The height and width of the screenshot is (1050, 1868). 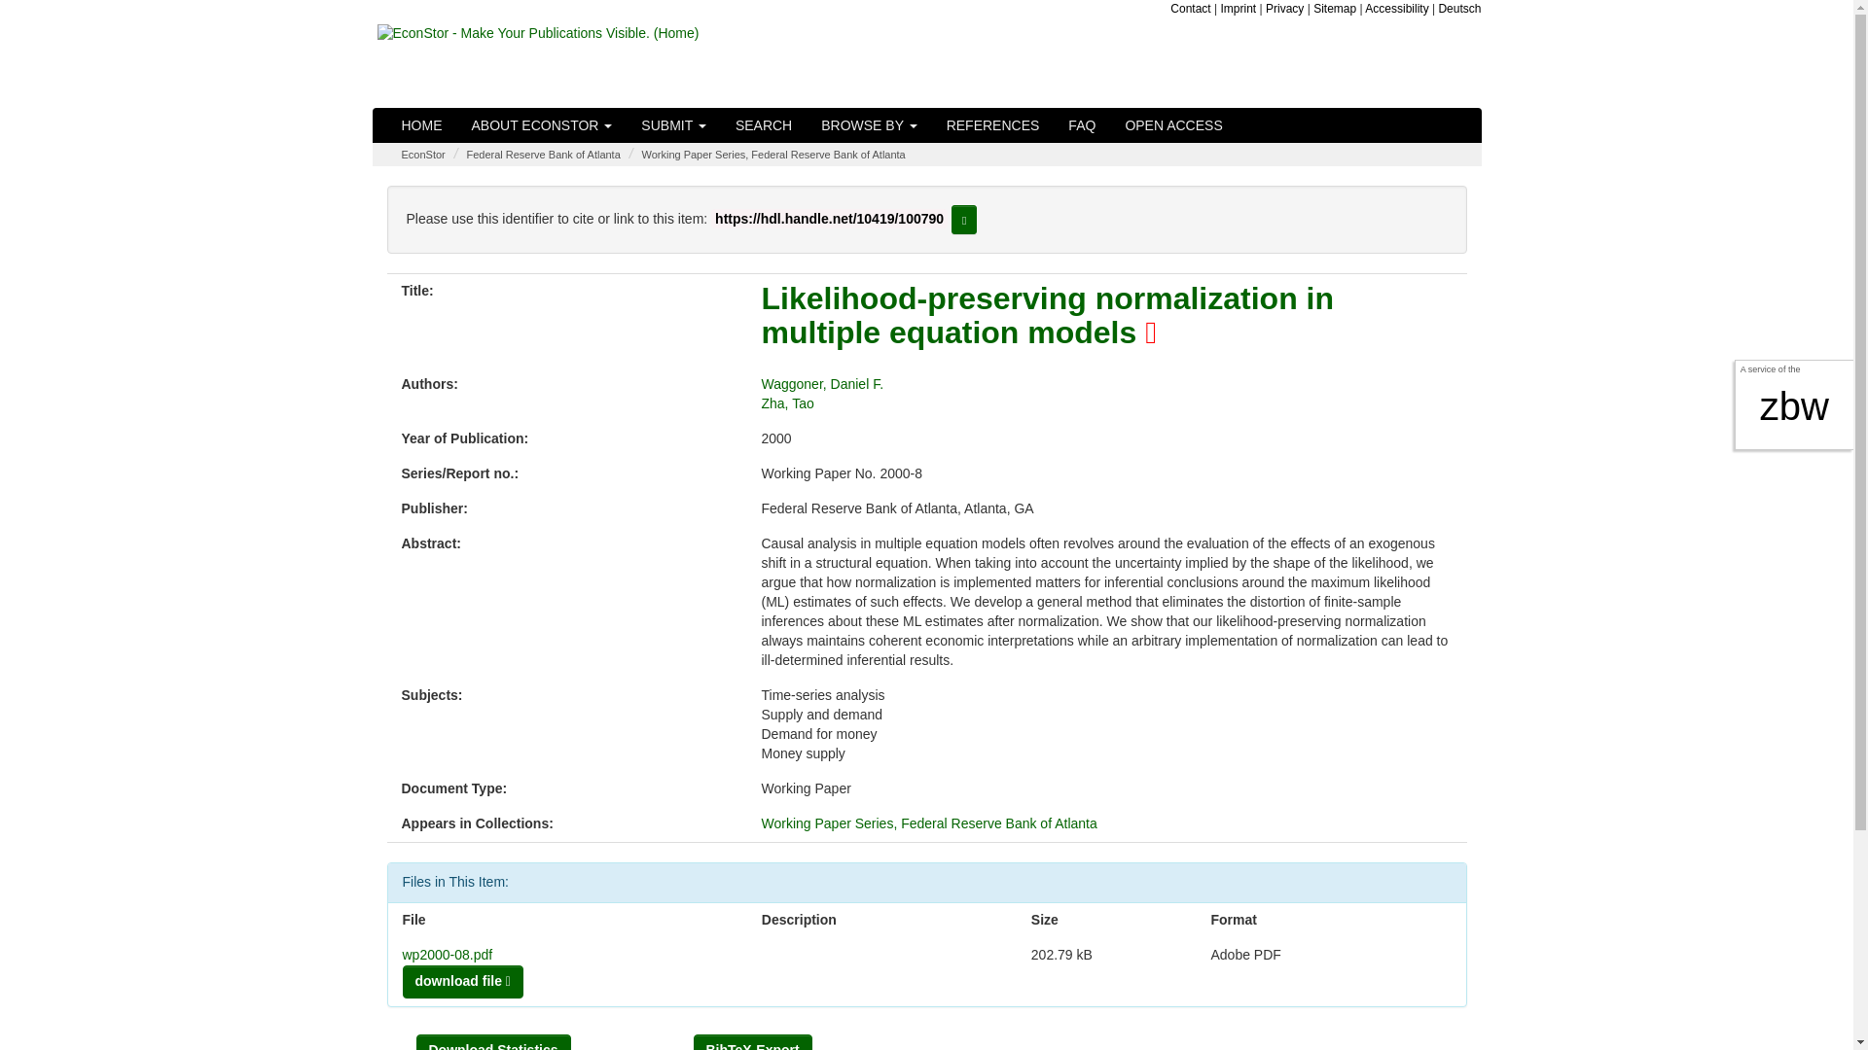 I want to click on EconStor, so click(x=422, y=155).